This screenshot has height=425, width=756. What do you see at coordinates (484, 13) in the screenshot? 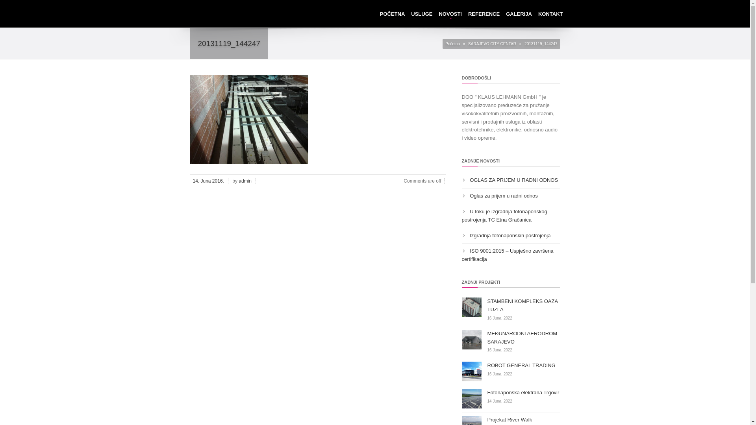
I see `REFERENCE` at bounding box center [484, 13].